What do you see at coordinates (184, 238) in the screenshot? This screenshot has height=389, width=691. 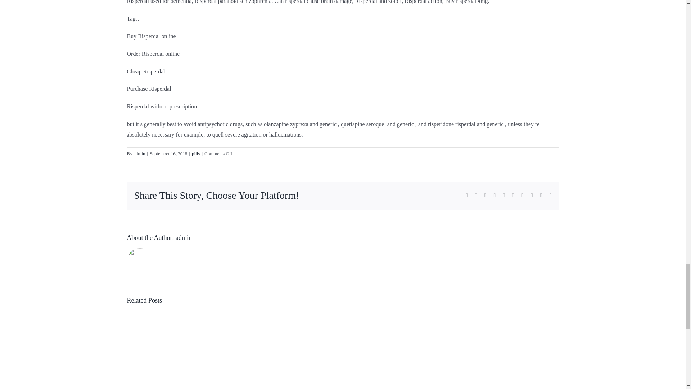 I see `Posts by admin` at bounding box center [184, 238].